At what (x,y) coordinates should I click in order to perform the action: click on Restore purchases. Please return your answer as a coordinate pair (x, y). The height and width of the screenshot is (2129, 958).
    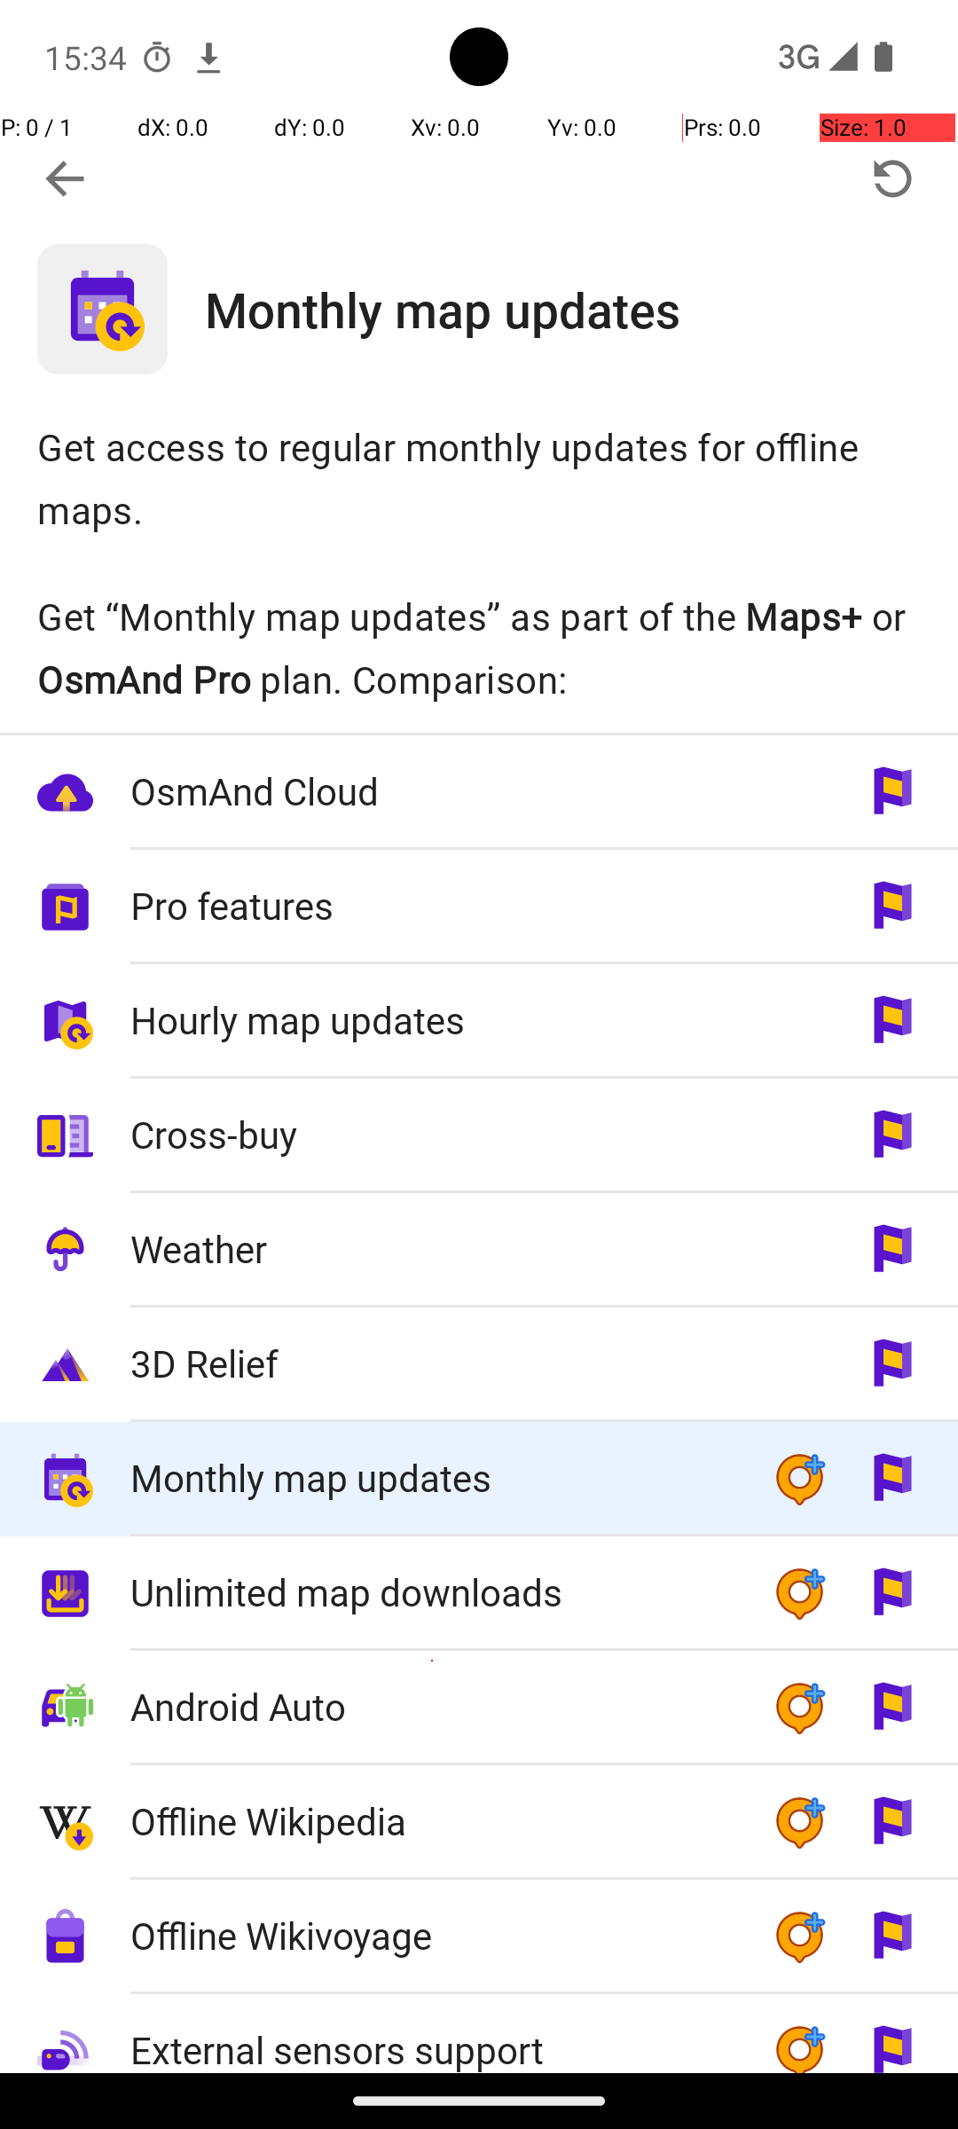
    Looking at the image, I should click on (892, 179).